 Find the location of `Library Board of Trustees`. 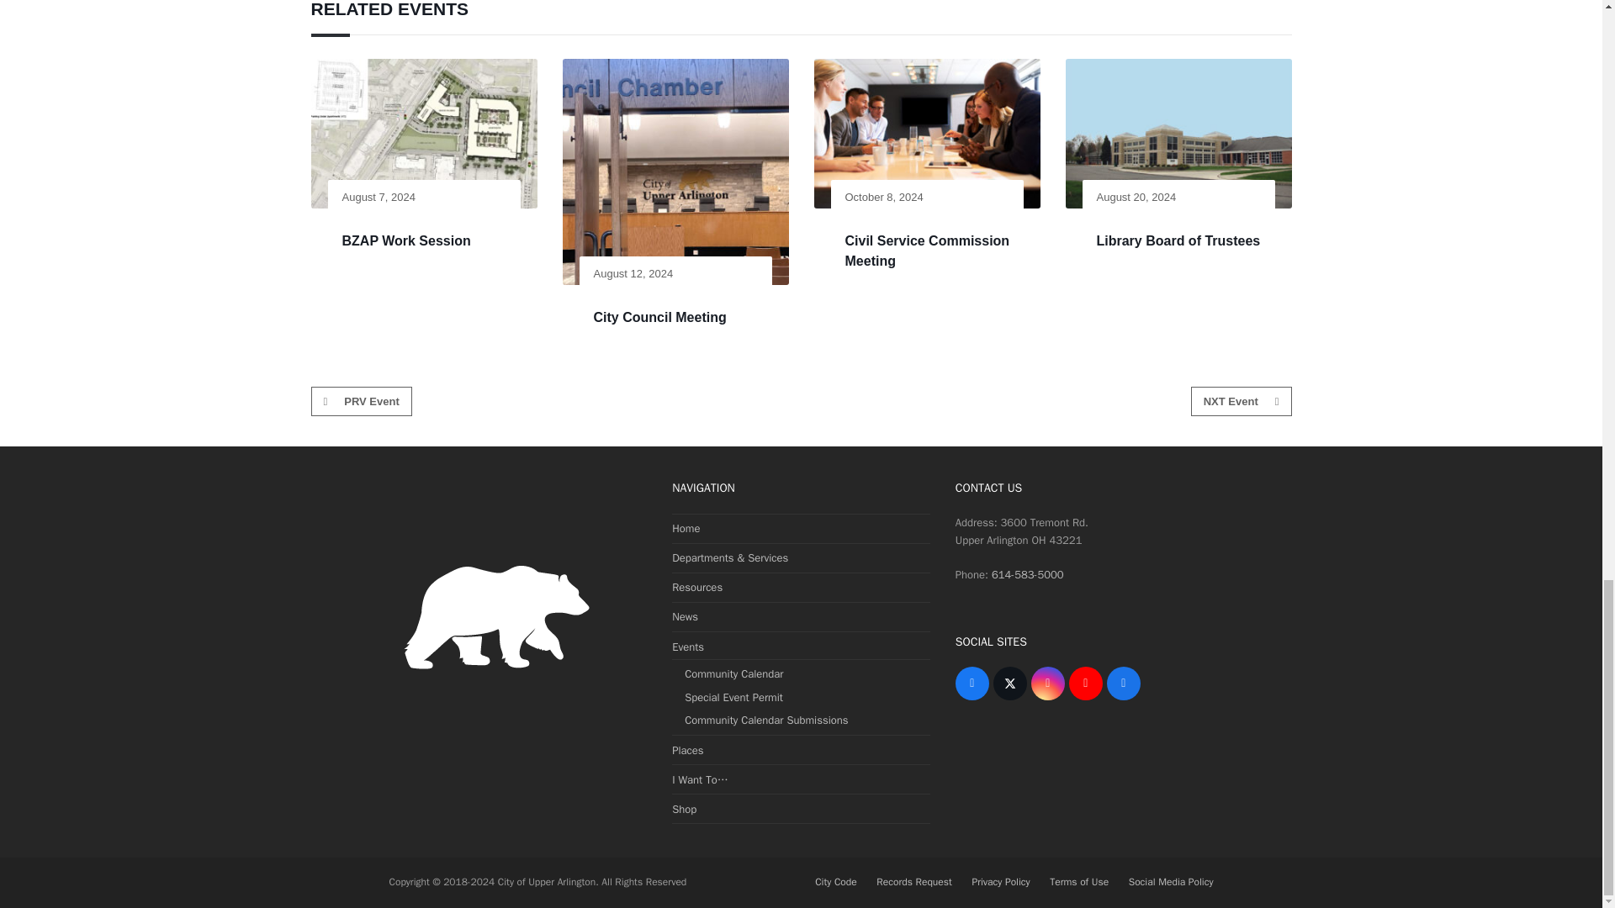

Library Board of Trustees is located at coordinates (1178, 240).